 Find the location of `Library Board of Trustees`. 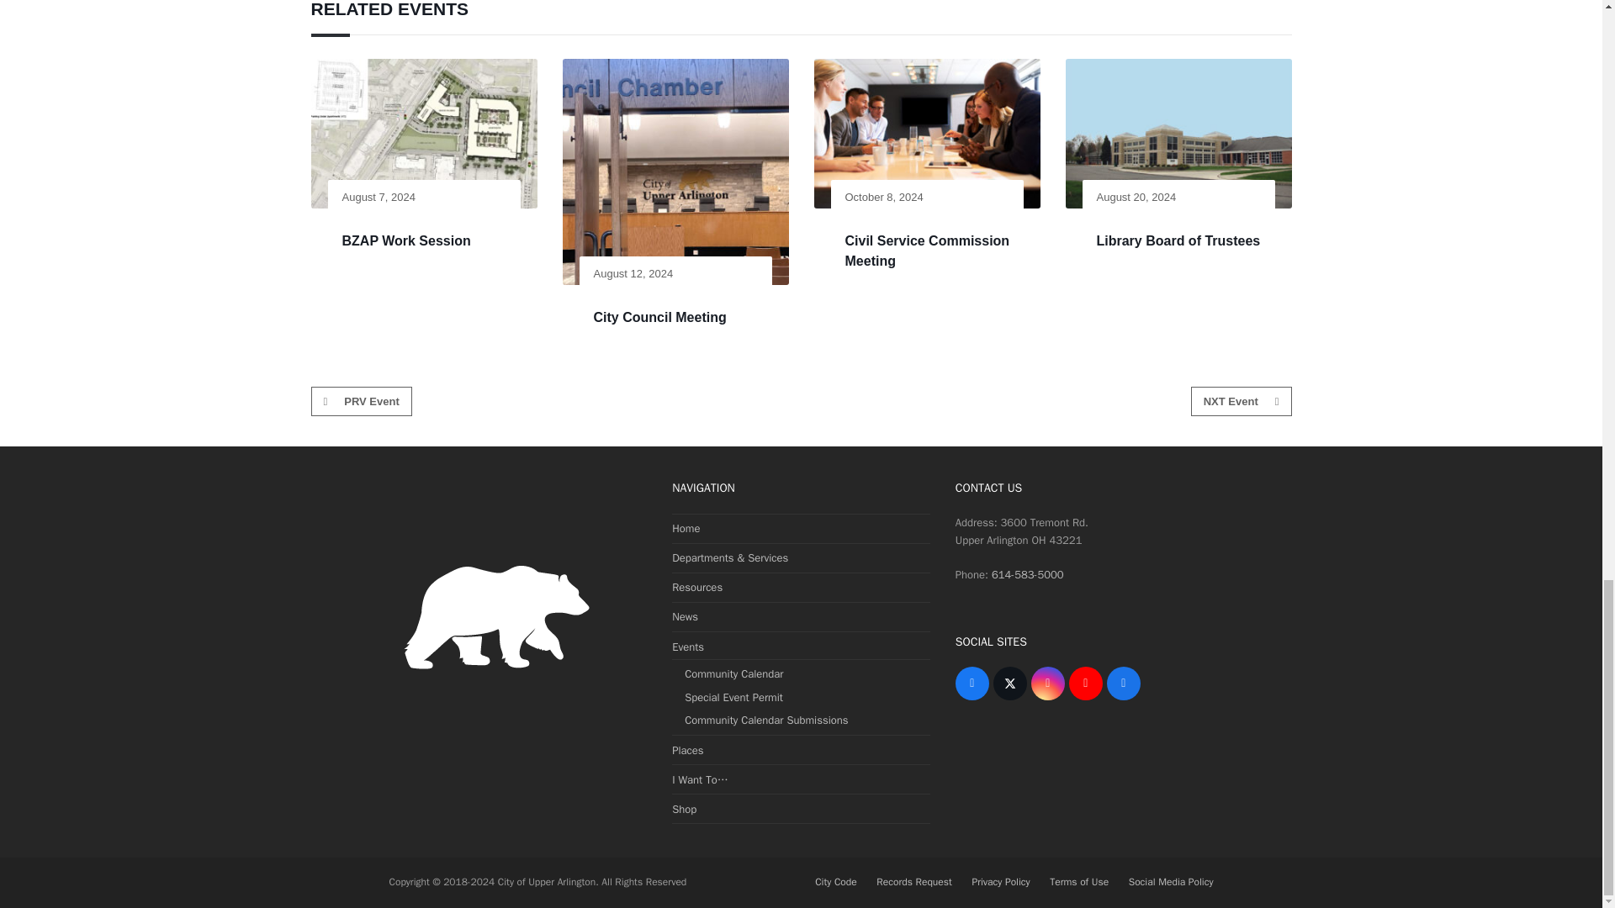

Library Board of Trustees is located at coordinates (1178, 240).